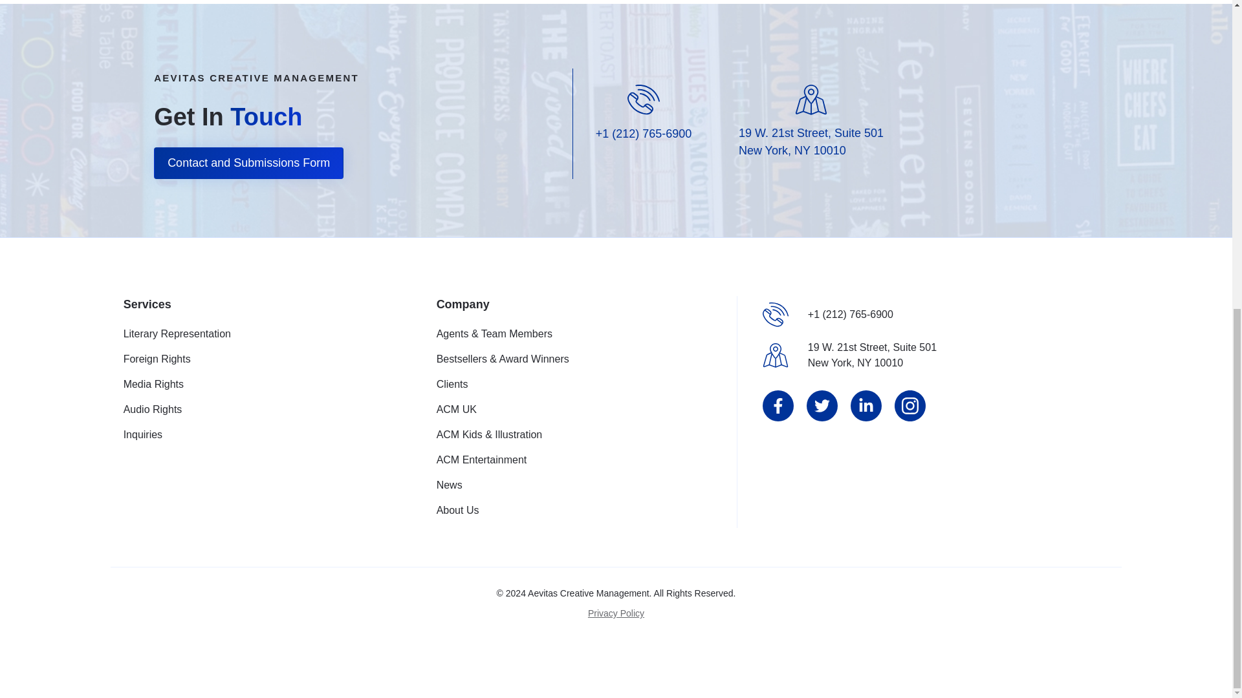 This screenshot has width=1242, height=698. I want to click on Inquiries, so click(261, 434).